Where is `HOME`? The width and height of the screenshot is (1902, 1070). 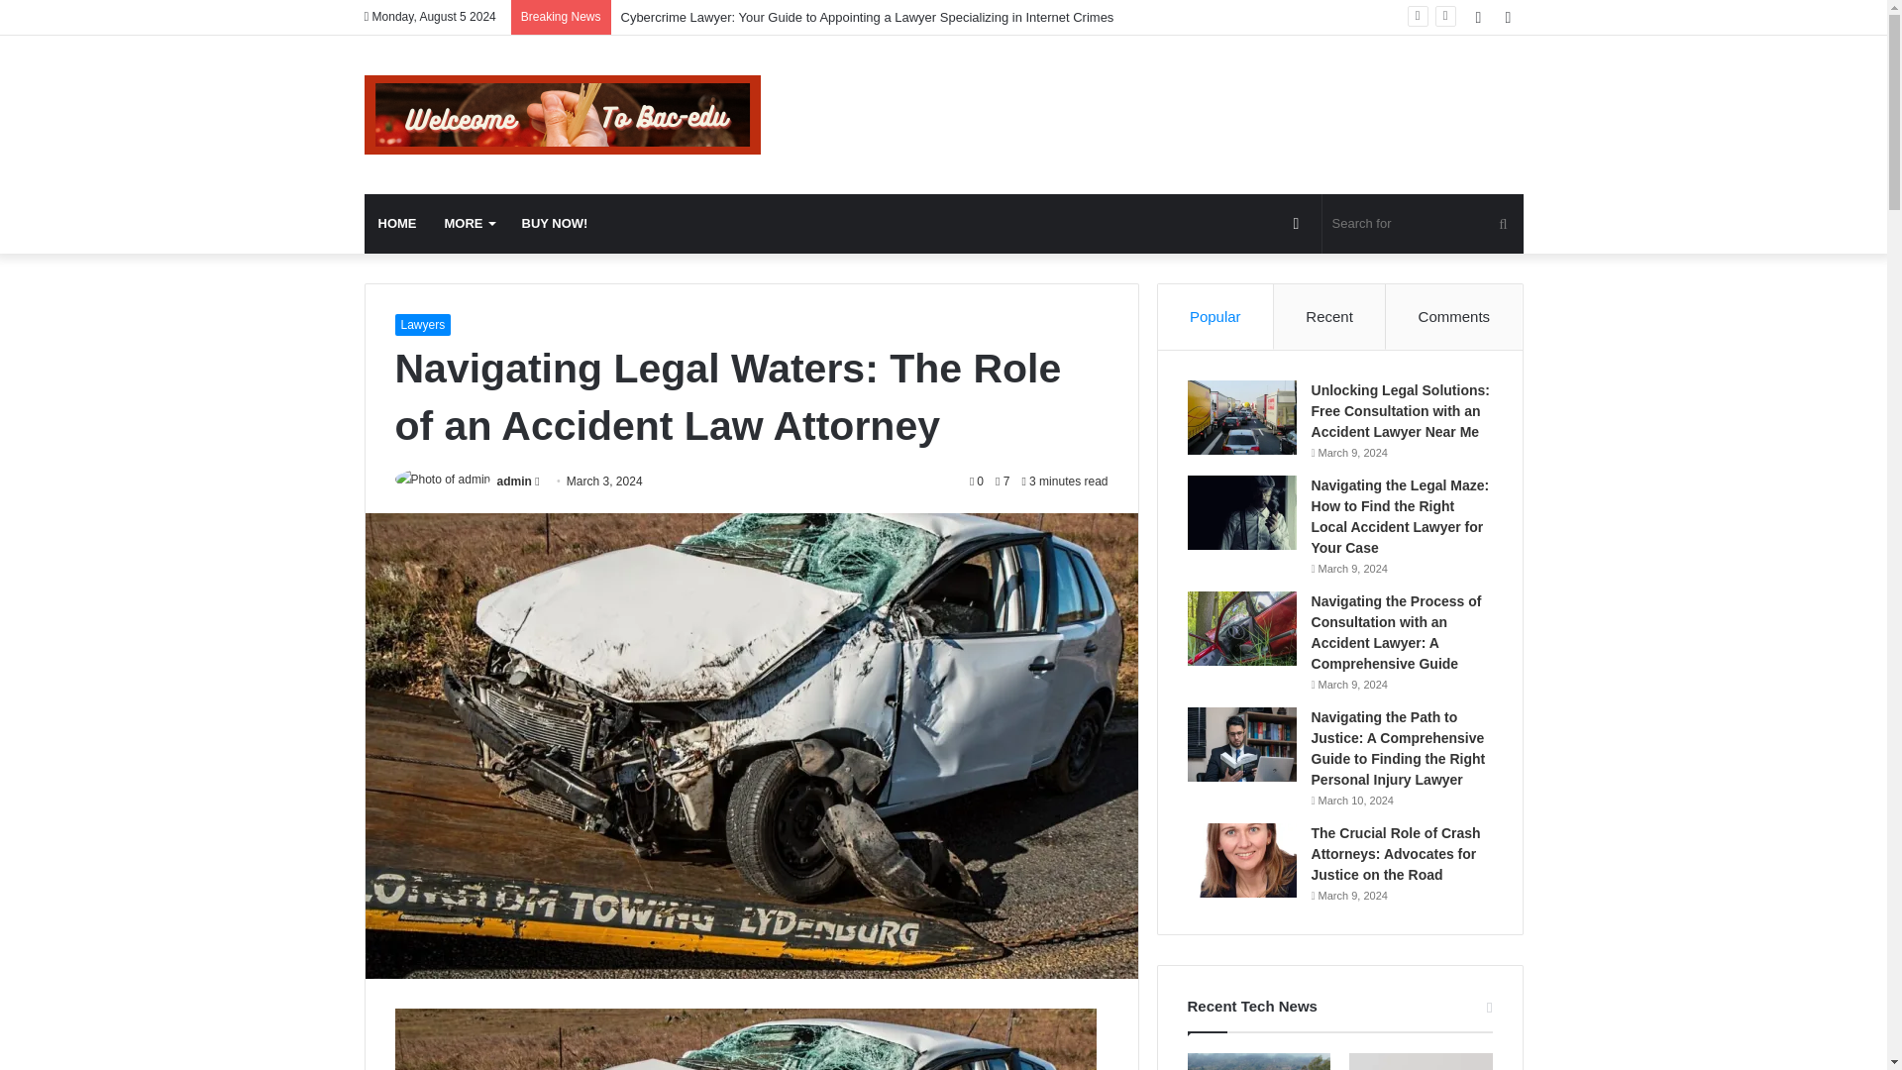 HOME is located at coordinates (398, 223).